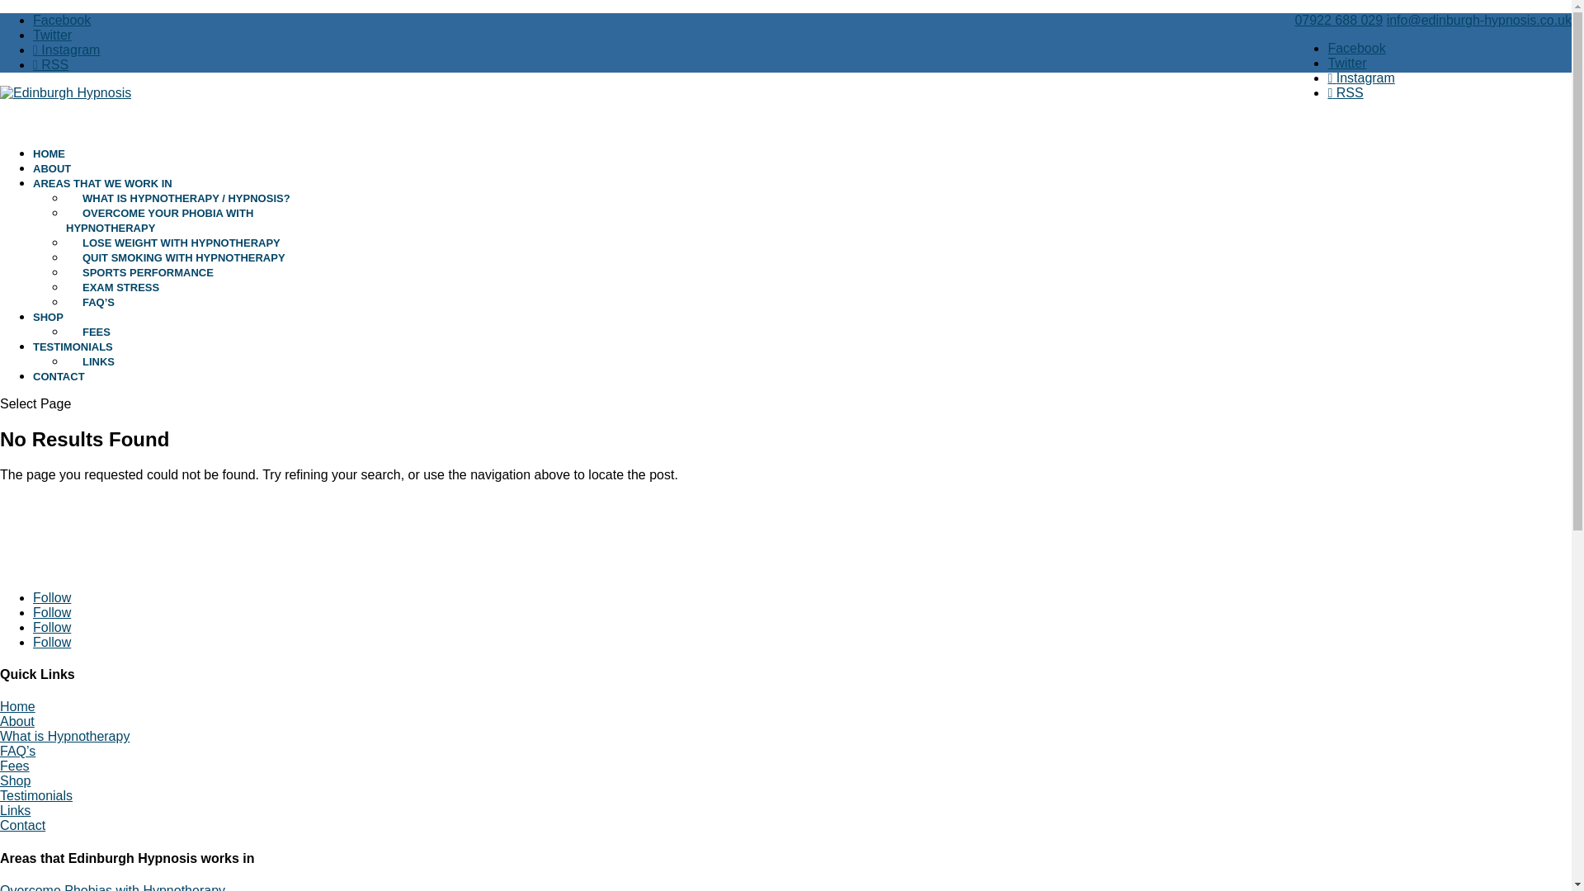  I want to click on Facebook, so click(61, 20).